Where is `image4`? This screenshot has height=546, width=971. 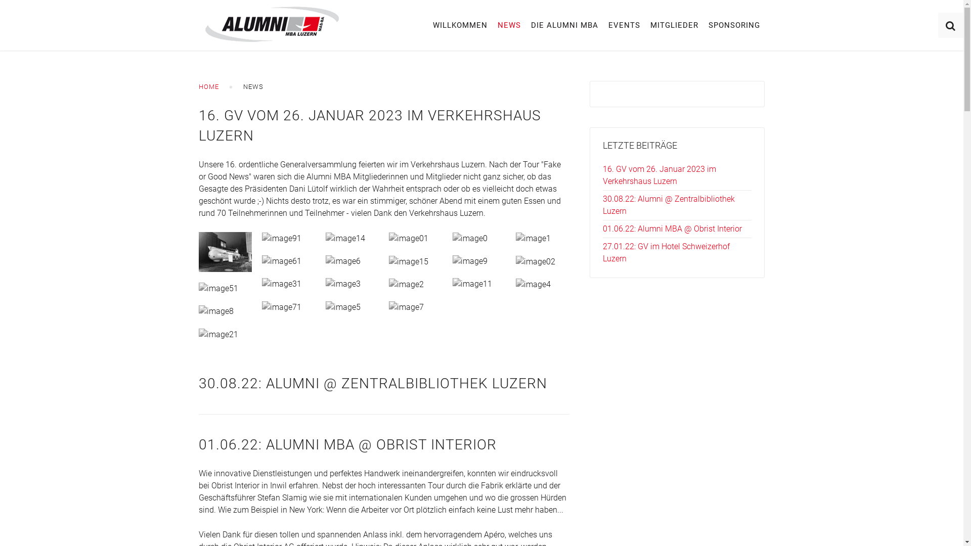
image4 is located at coordinates (533, 284).